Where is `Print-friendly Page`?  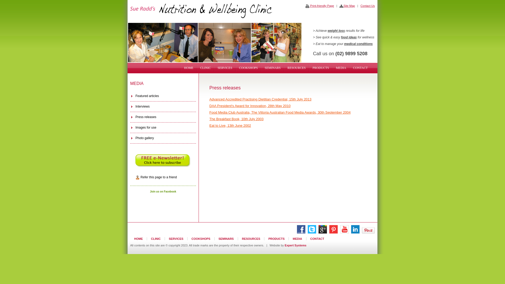 Print-friendly Page is located at coordinates (320, 6).